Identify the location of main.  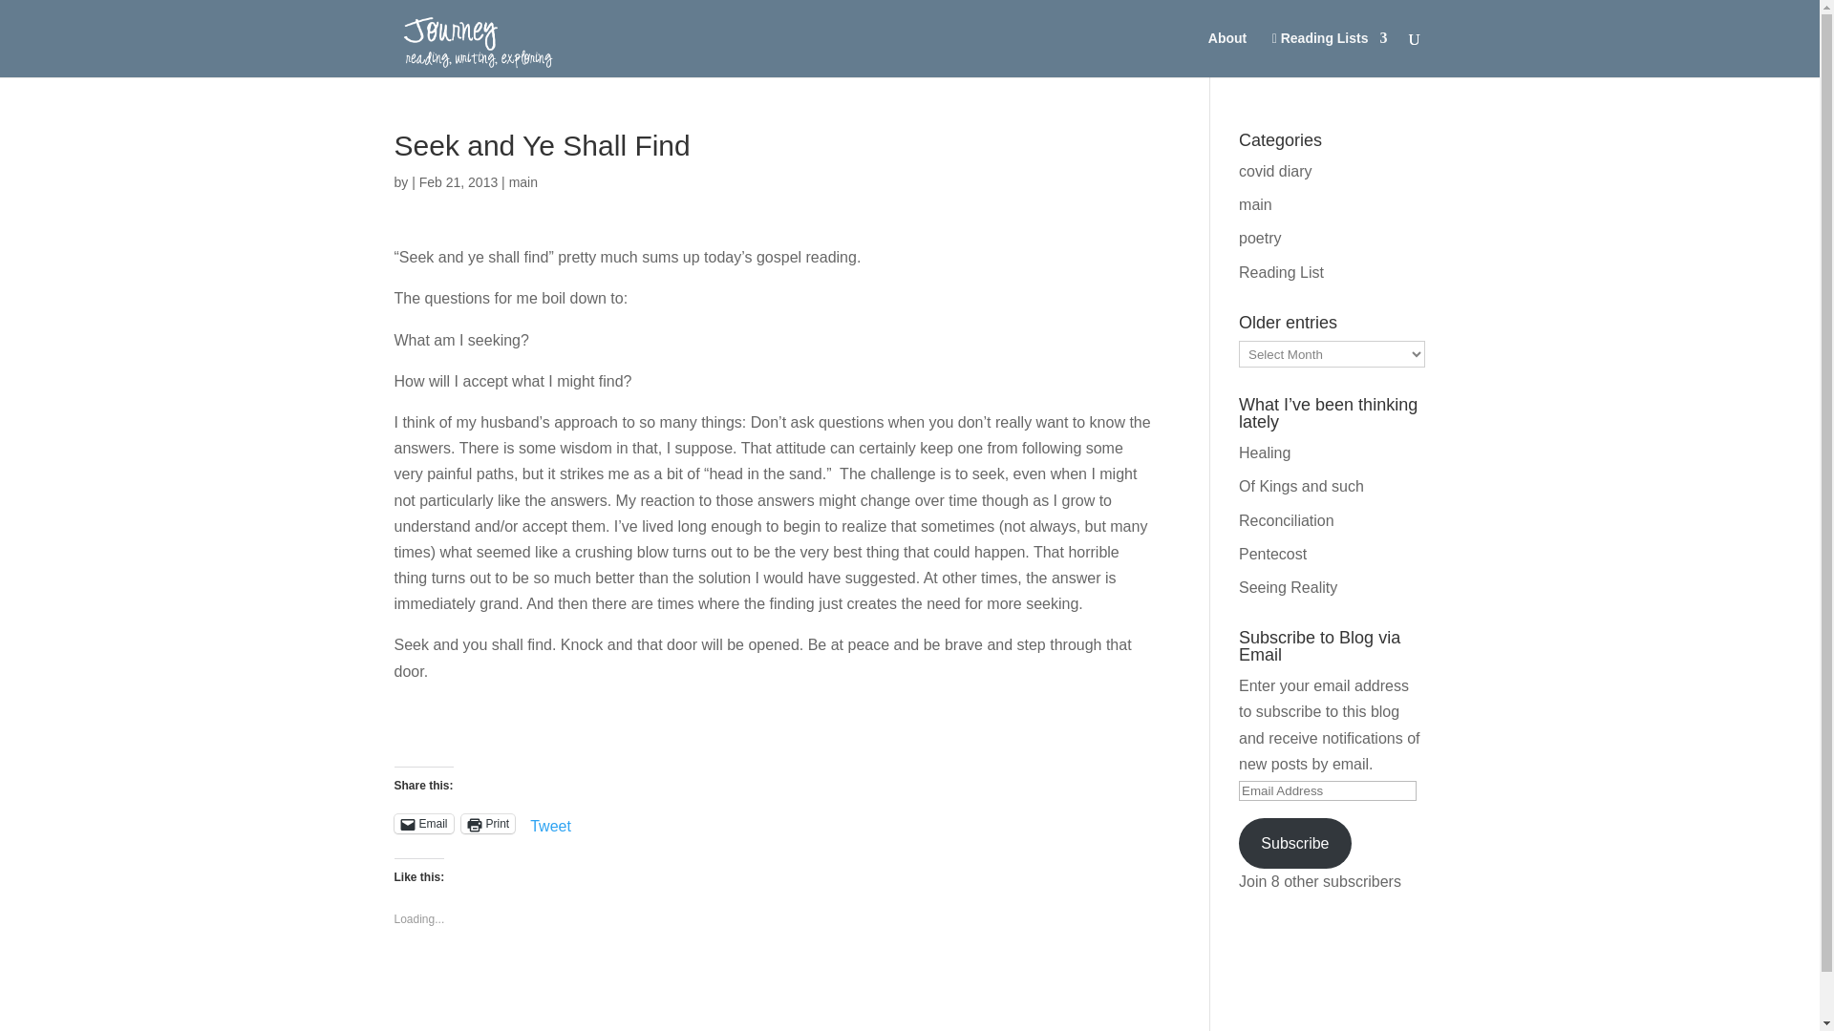
(1255, 204).